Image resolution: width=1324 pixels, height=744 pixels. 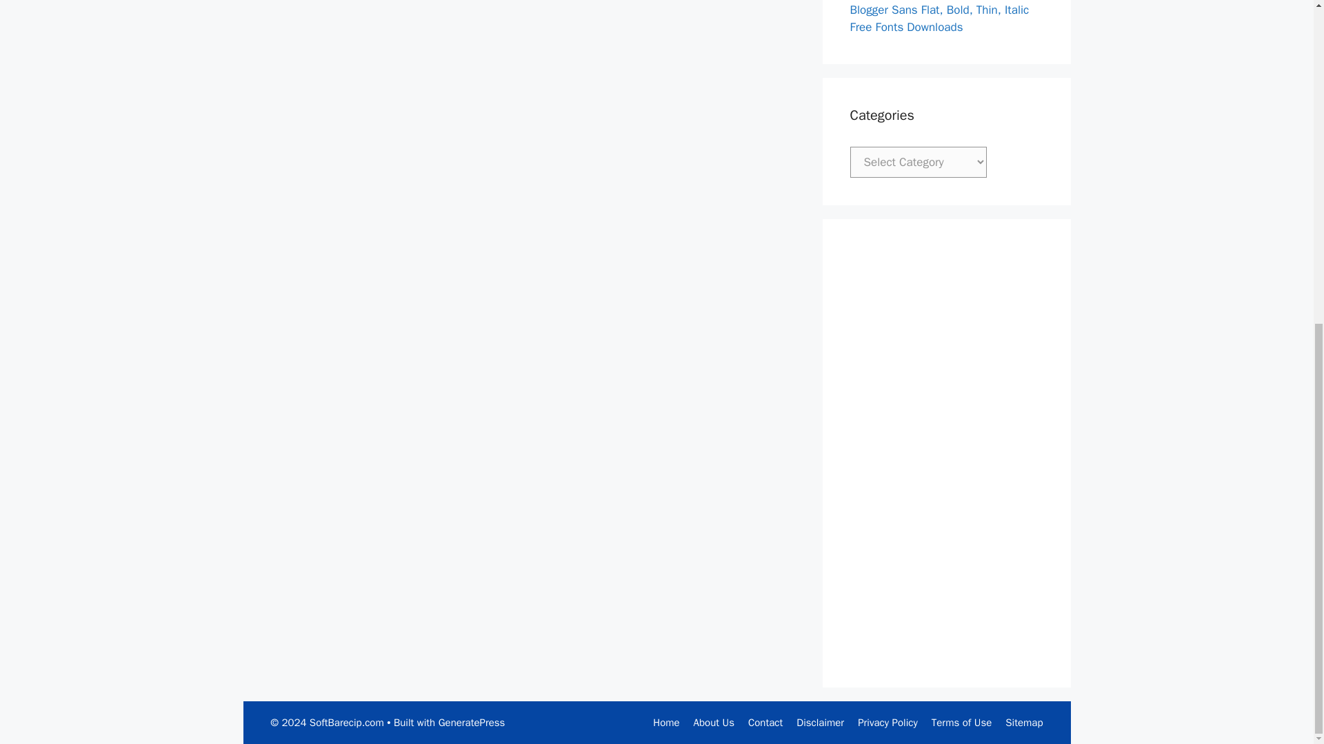 I want to click on Vision Apple Free Sans-Serif Font Download, so click(x=119, y=505).